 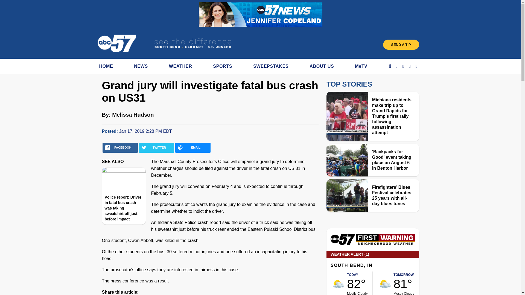 I want to click on Weather, so click(x=372, y=243).